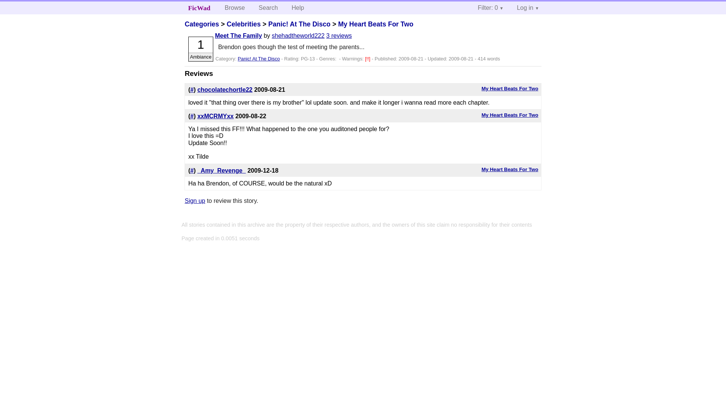  Describe the element at coordinates (509, 115) in the screenshot. I see `My Heart Beats For Two` at that location.